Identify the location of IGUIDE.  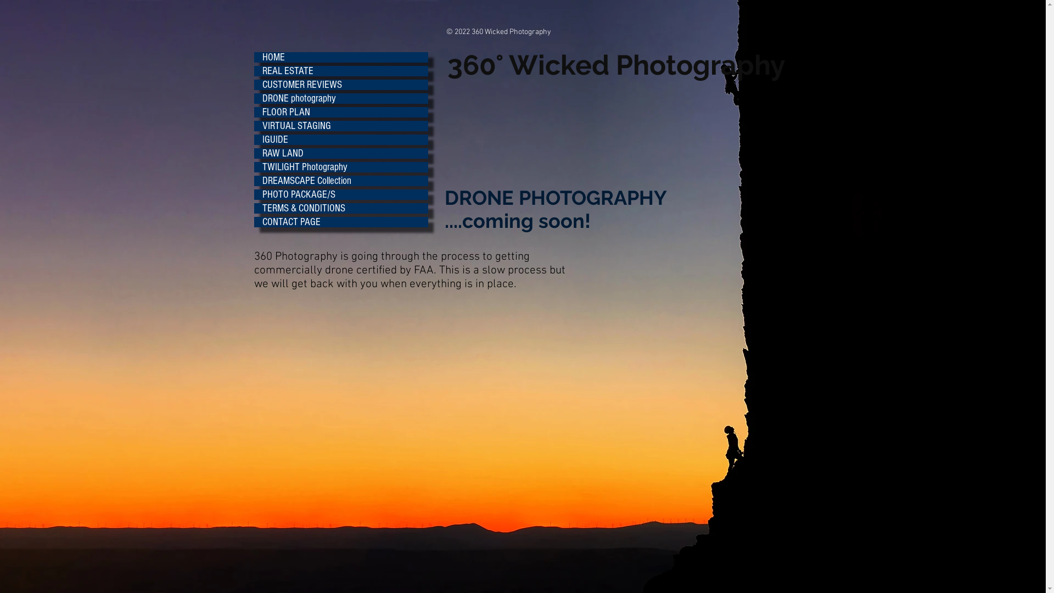
(340, 139).